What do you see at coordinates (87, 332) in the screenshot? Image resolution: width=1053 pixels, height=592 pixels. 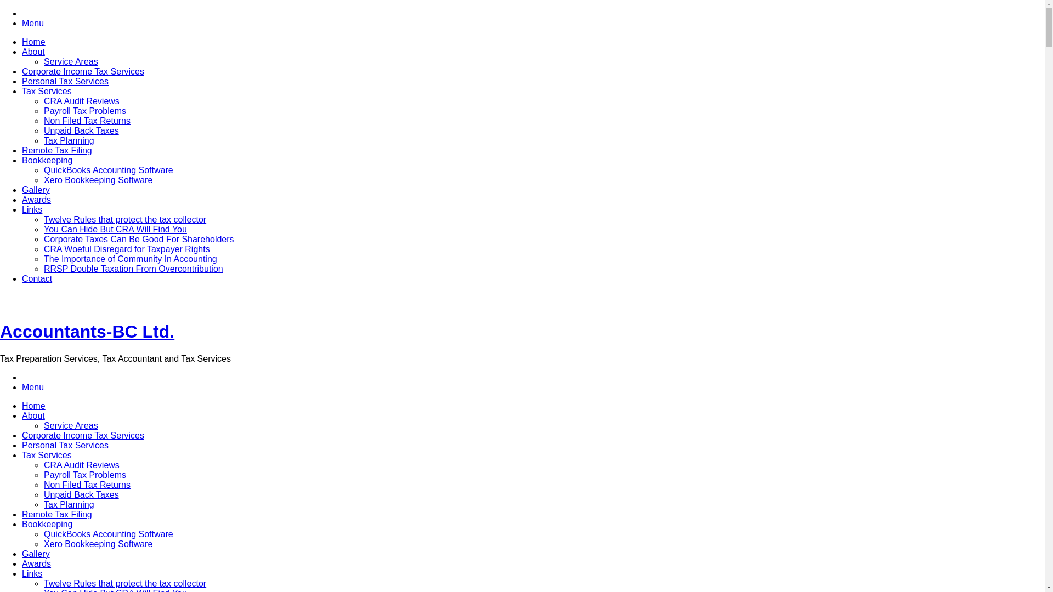 I see `Accountants-BC Ltd.` at bounding box center [87, 332].